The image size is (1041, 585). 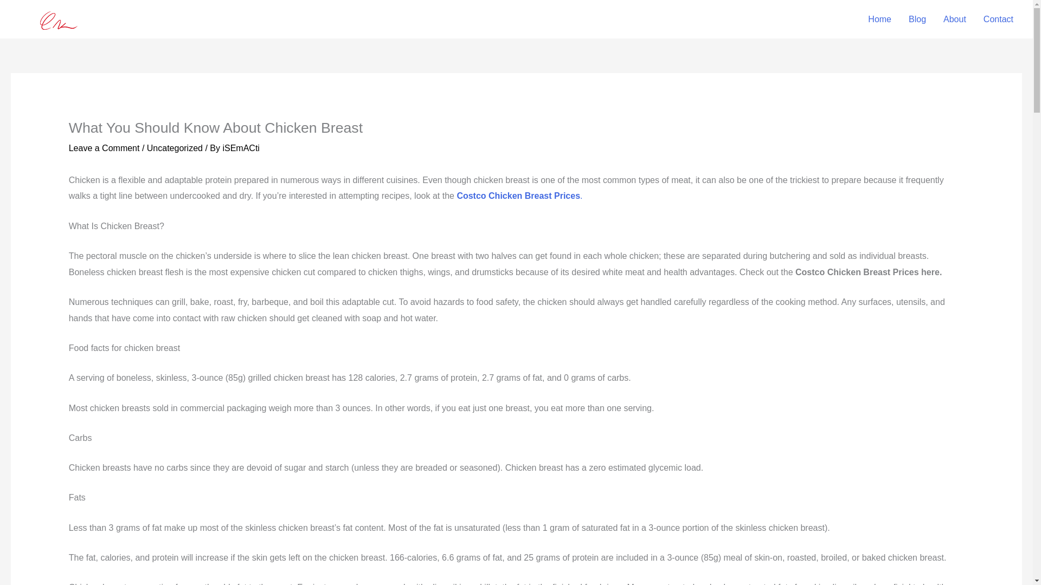 I want to click on Home, so click(x=879, y=19).